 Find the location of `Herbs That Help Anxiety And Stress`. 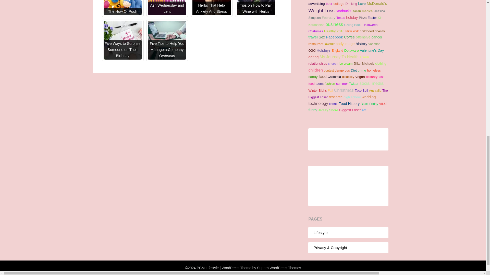

Herbs That Help Anxiety And Stress is located at coordinates (212, 8).